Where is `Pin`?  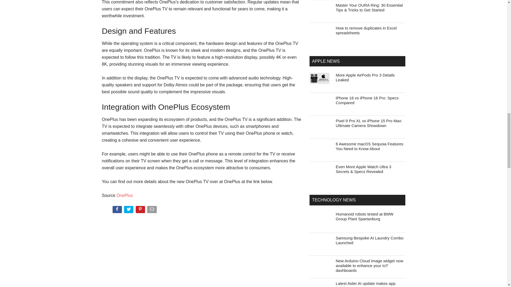 Pin is located at coordinates (141, 210).